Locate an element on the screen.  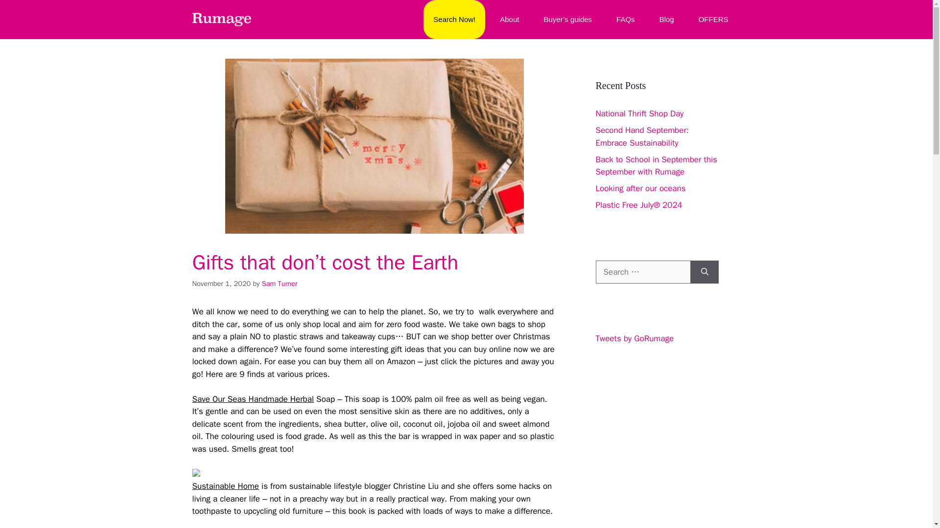
National Thrift Shop Day is located at coordinates (639, 113).